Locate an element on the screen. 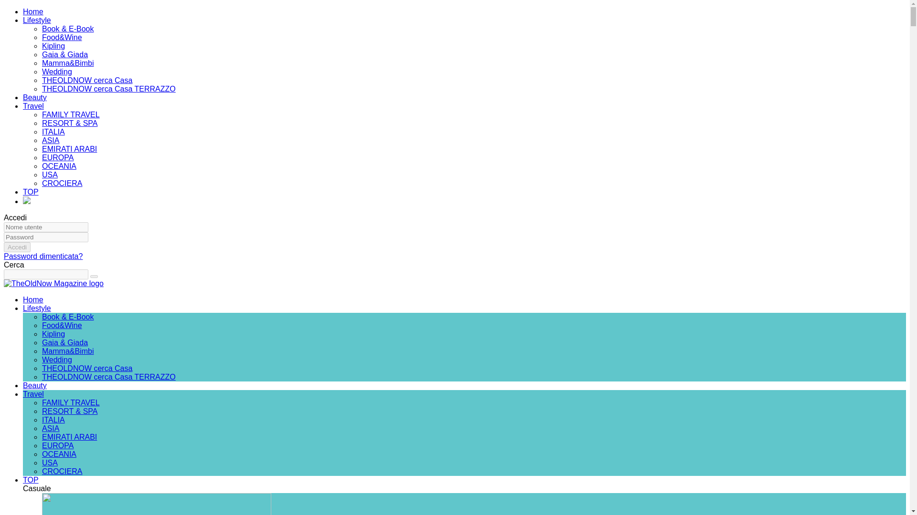 This screenshot has width=917, height=515. Kipling is located at coordinates (53, 46).